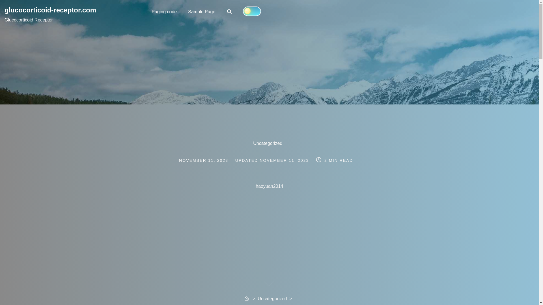 The width and height of the screenshot is (543, 305). What do you see at coordinates (230, 12) in the screenshot?
I see `NOVEMBER 11, 2023` at bounding box center [230, 12].